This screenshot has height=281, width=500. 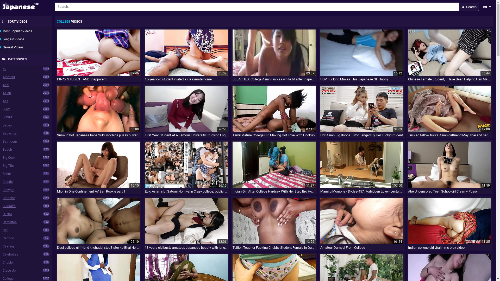 What do you see at coordinates (10, 142) in the screenshot?
I see `Bathroom` at bounding box center [10, 142].